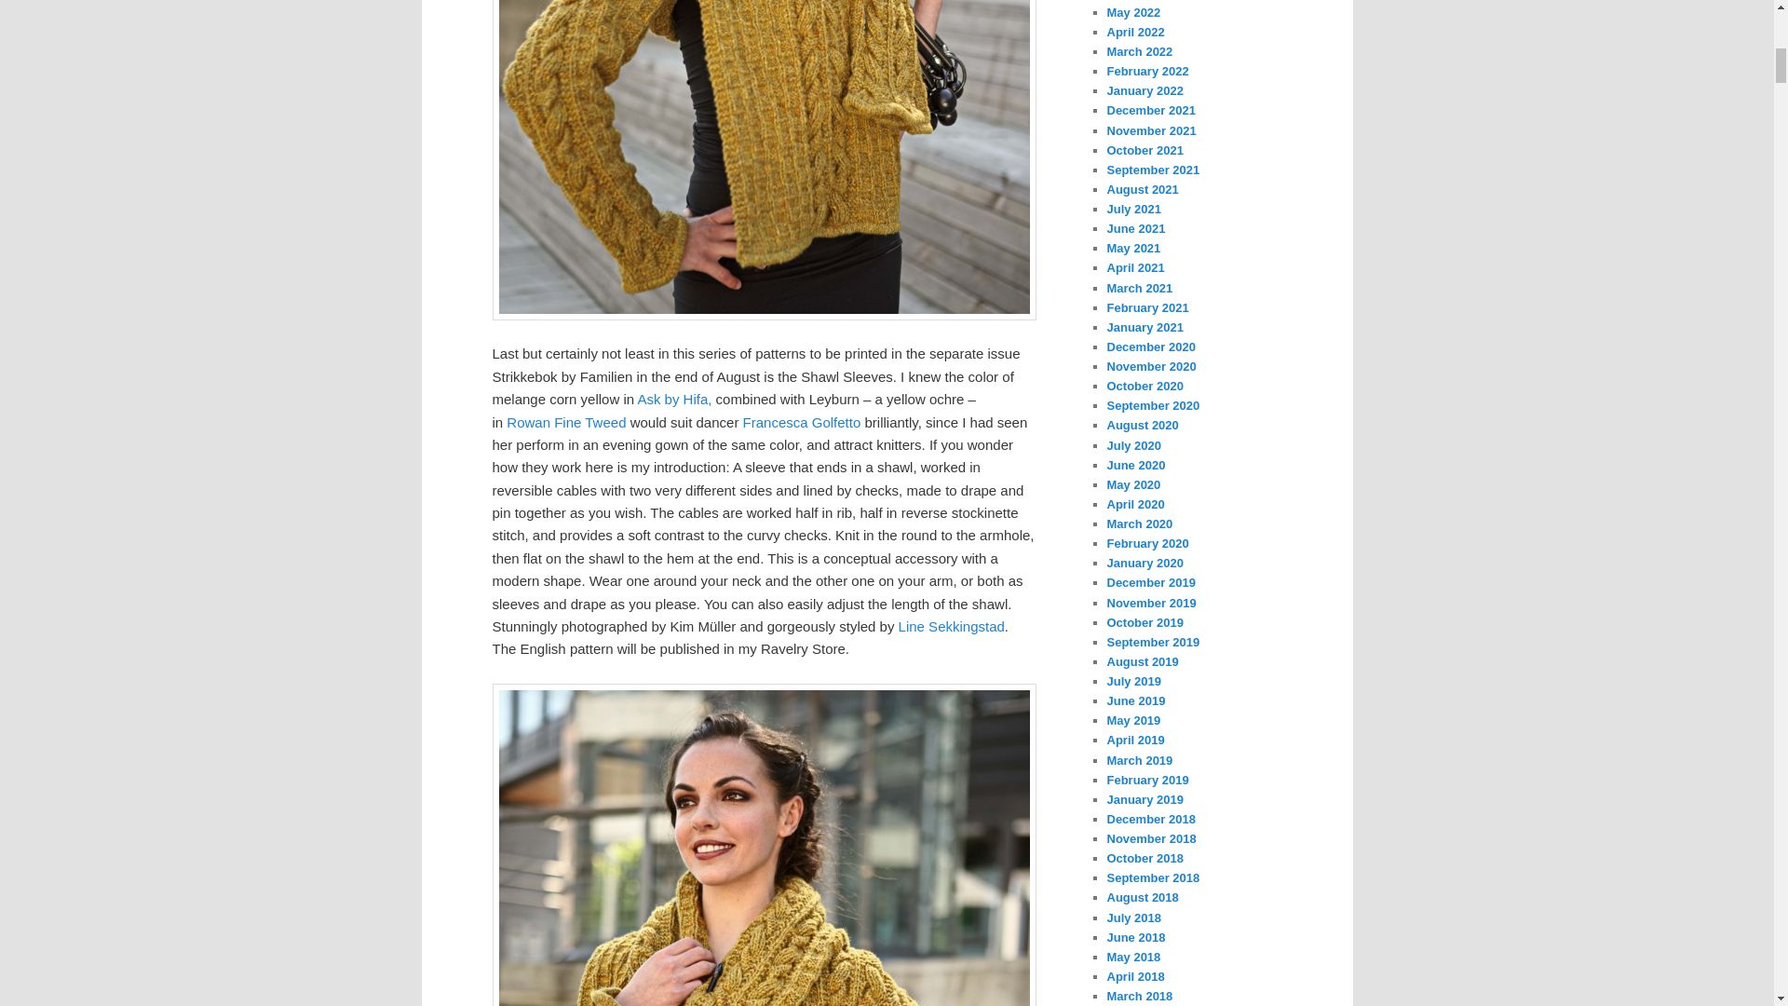  I want to click on Line Sekkingstad, so click(952, 626).